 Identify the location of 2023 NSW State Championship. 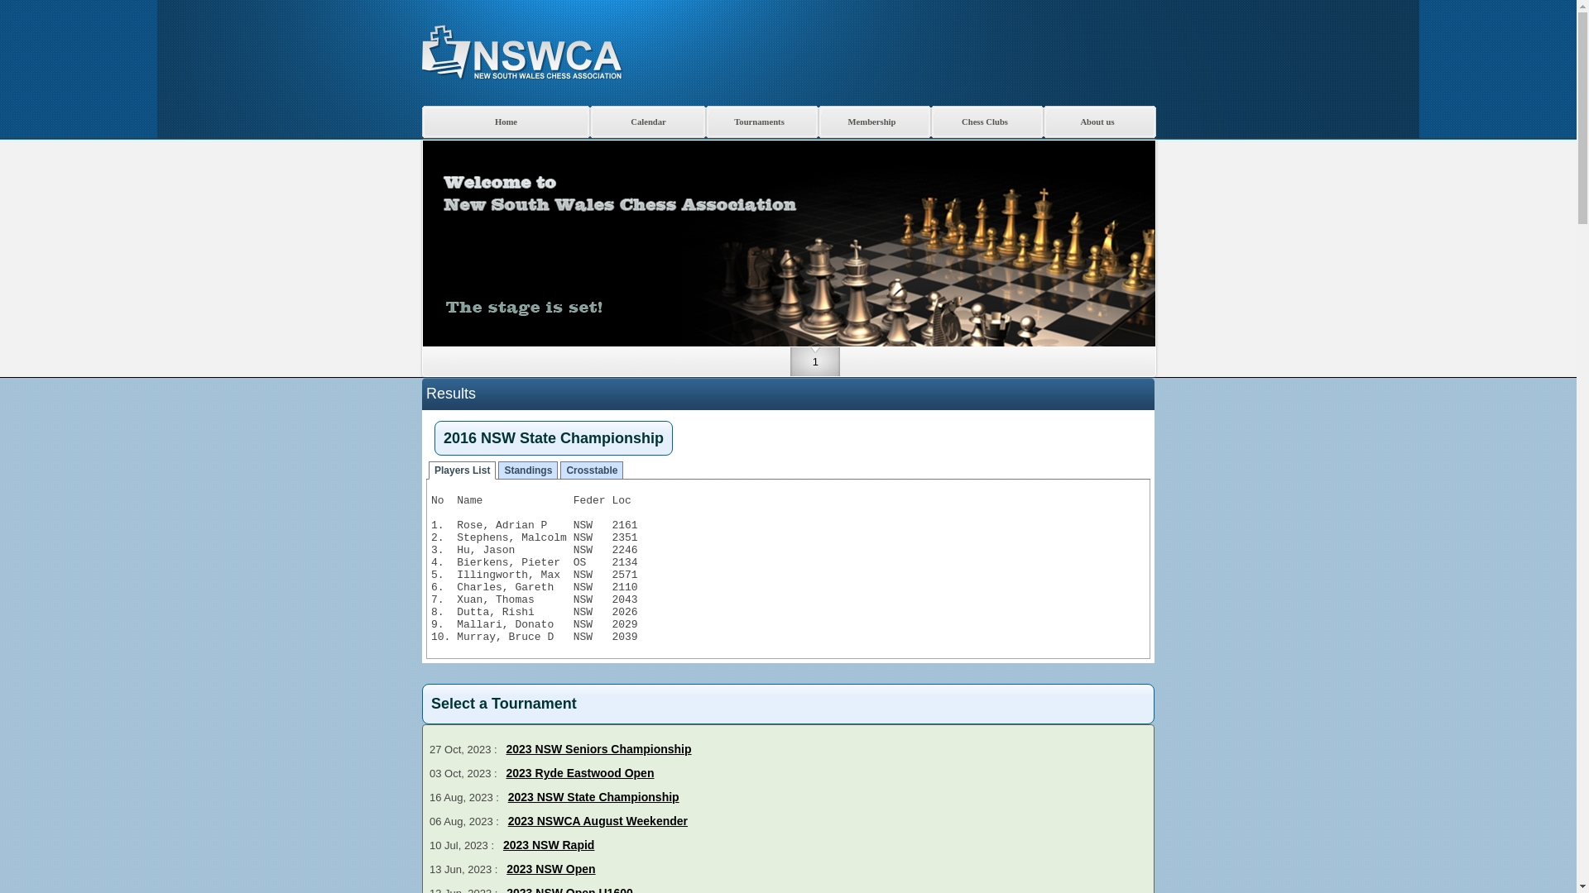
(594, 797).